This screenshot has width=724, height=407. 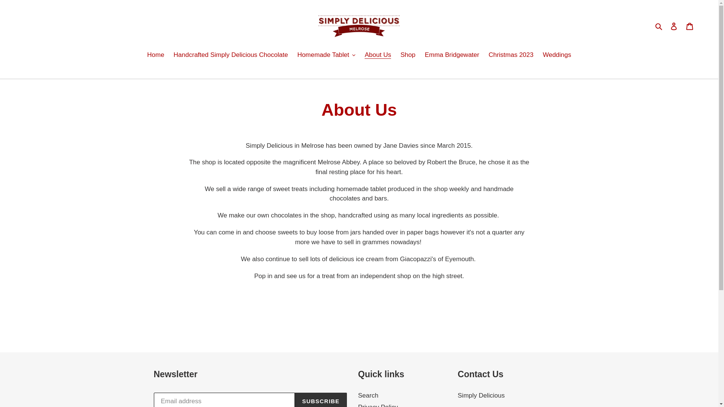 I want to click on Weddings, so click(x=557, y=55).